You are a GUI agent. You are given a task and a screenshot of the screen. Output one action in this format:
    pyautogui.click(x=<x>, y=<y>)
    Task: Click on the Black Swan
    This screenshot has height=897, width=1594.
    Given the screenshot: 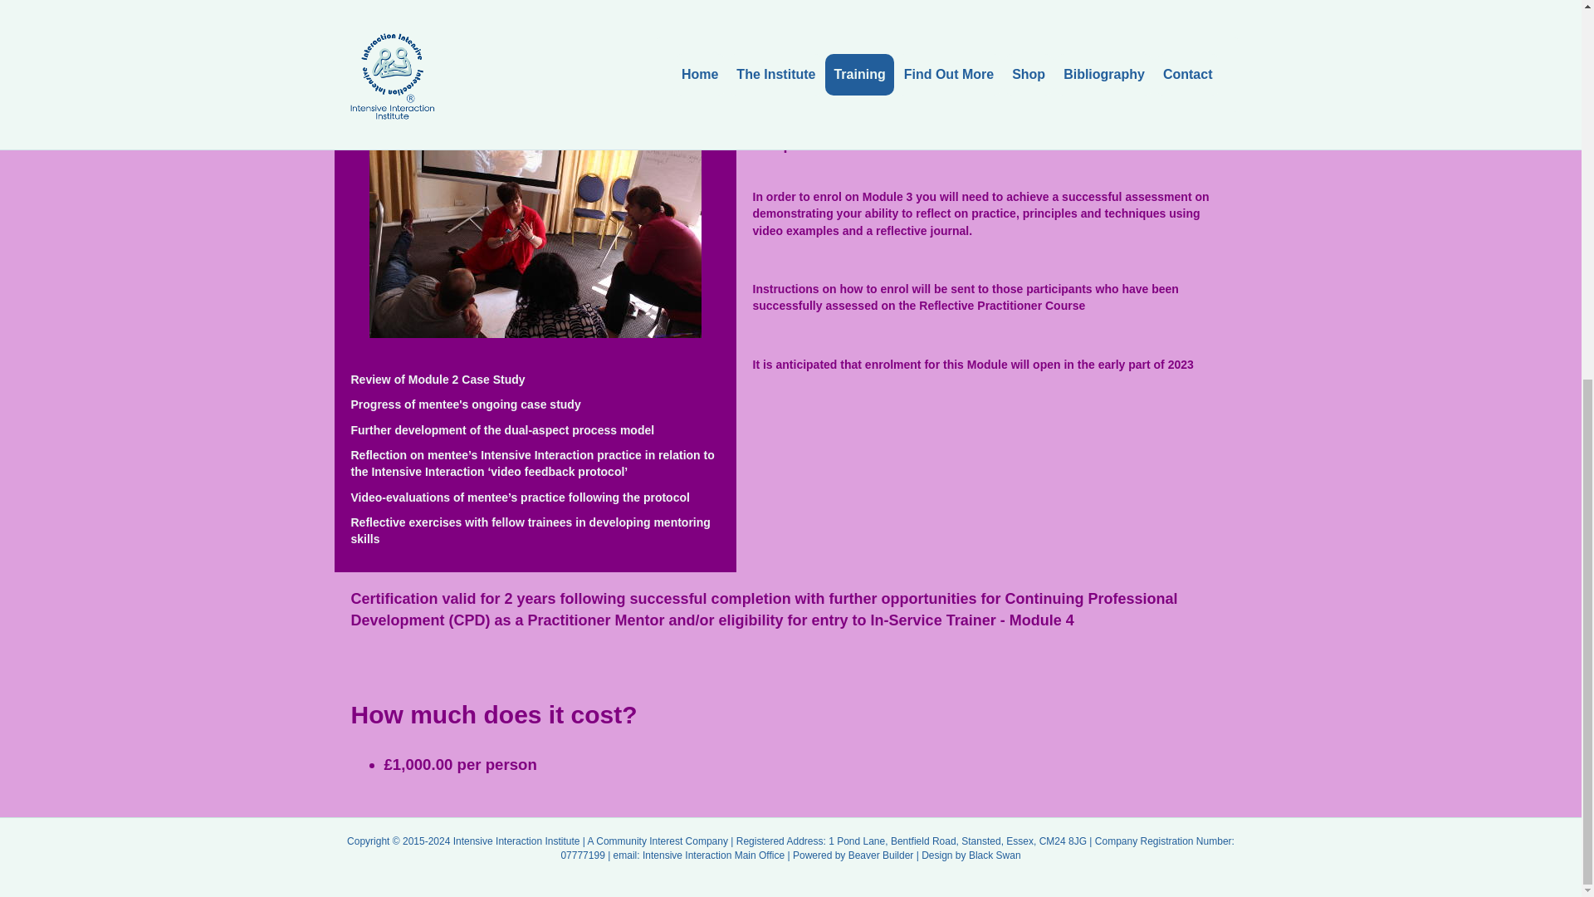 What is the action you would take?
    pyautogui.click(x=995, y=855)
    